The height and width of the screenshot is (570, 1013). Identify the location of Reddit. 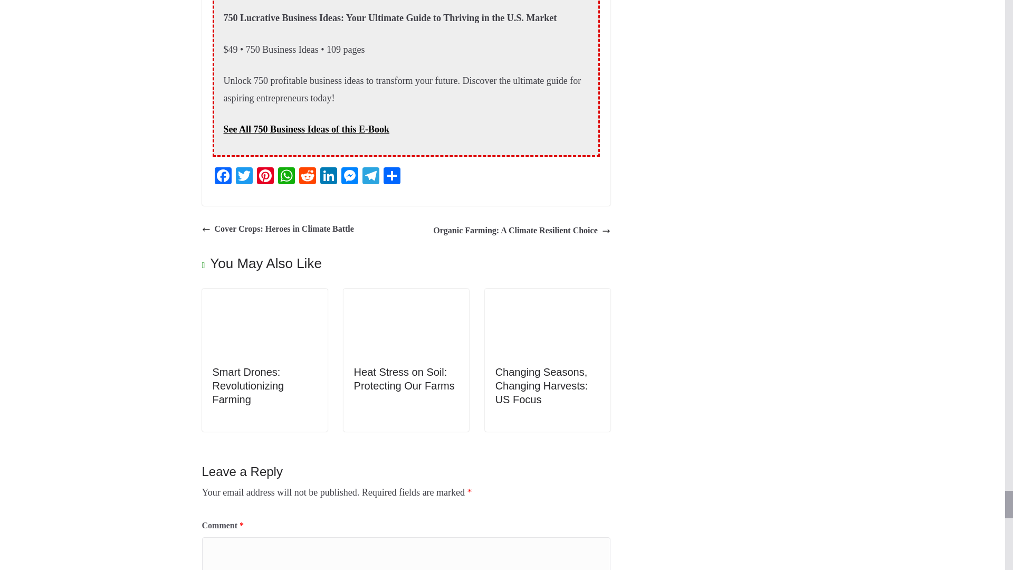
(307, 177).